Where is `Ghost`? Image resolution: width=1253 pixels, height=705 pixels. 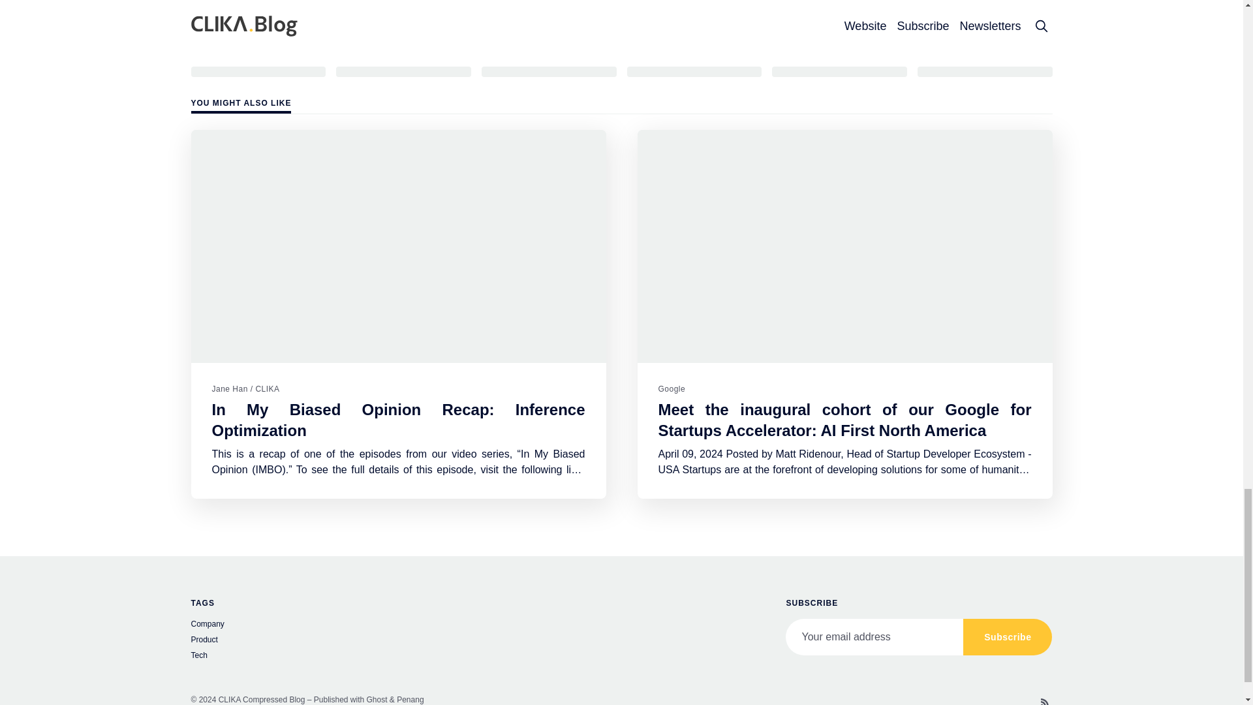 Ghost is located at coordinates (377, 699).